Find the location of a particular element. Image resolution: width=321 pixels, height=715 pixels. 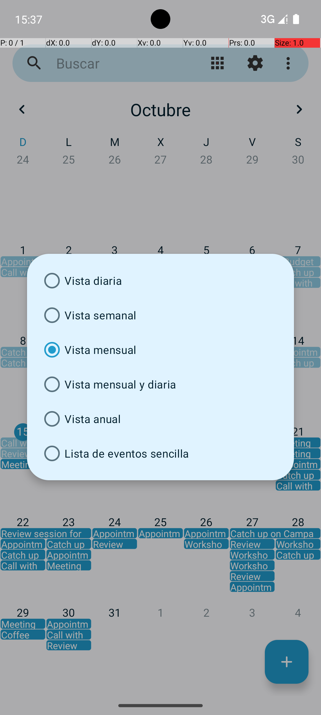

15:37 is located at coordinates (29, 19).